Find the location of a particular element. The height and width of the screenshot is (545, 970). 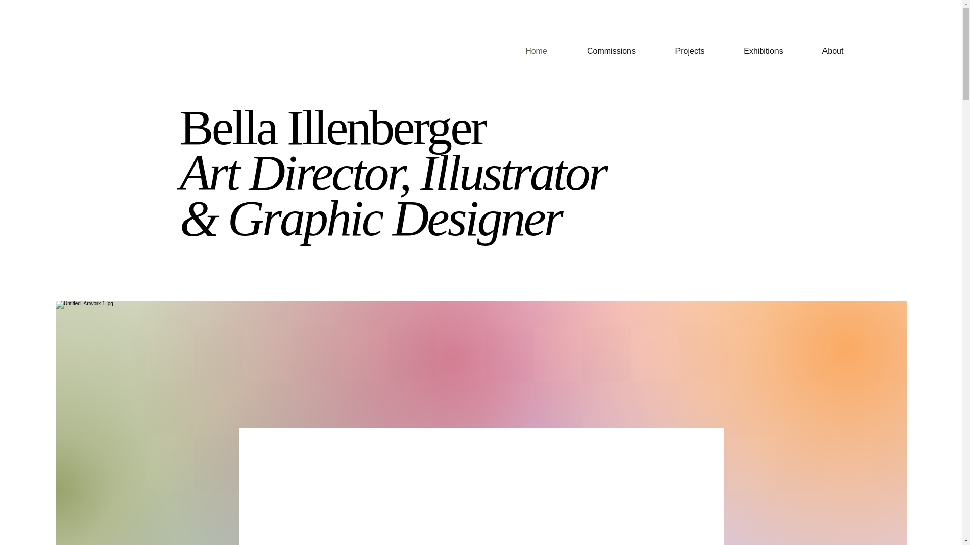

About is located at coordinates (833, 51).